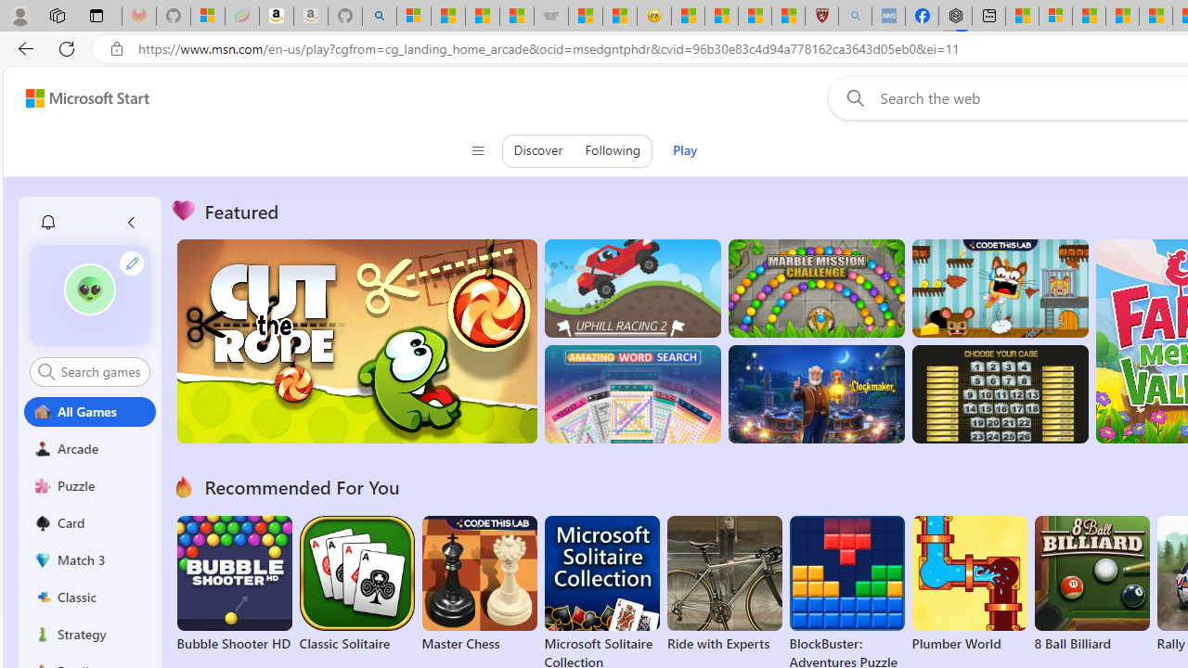 The image size is (1188, 668). What do you see at coordinates (356, 341) in the screenshot?
I see `Cut the Rope` at bounding box center [356, 341].